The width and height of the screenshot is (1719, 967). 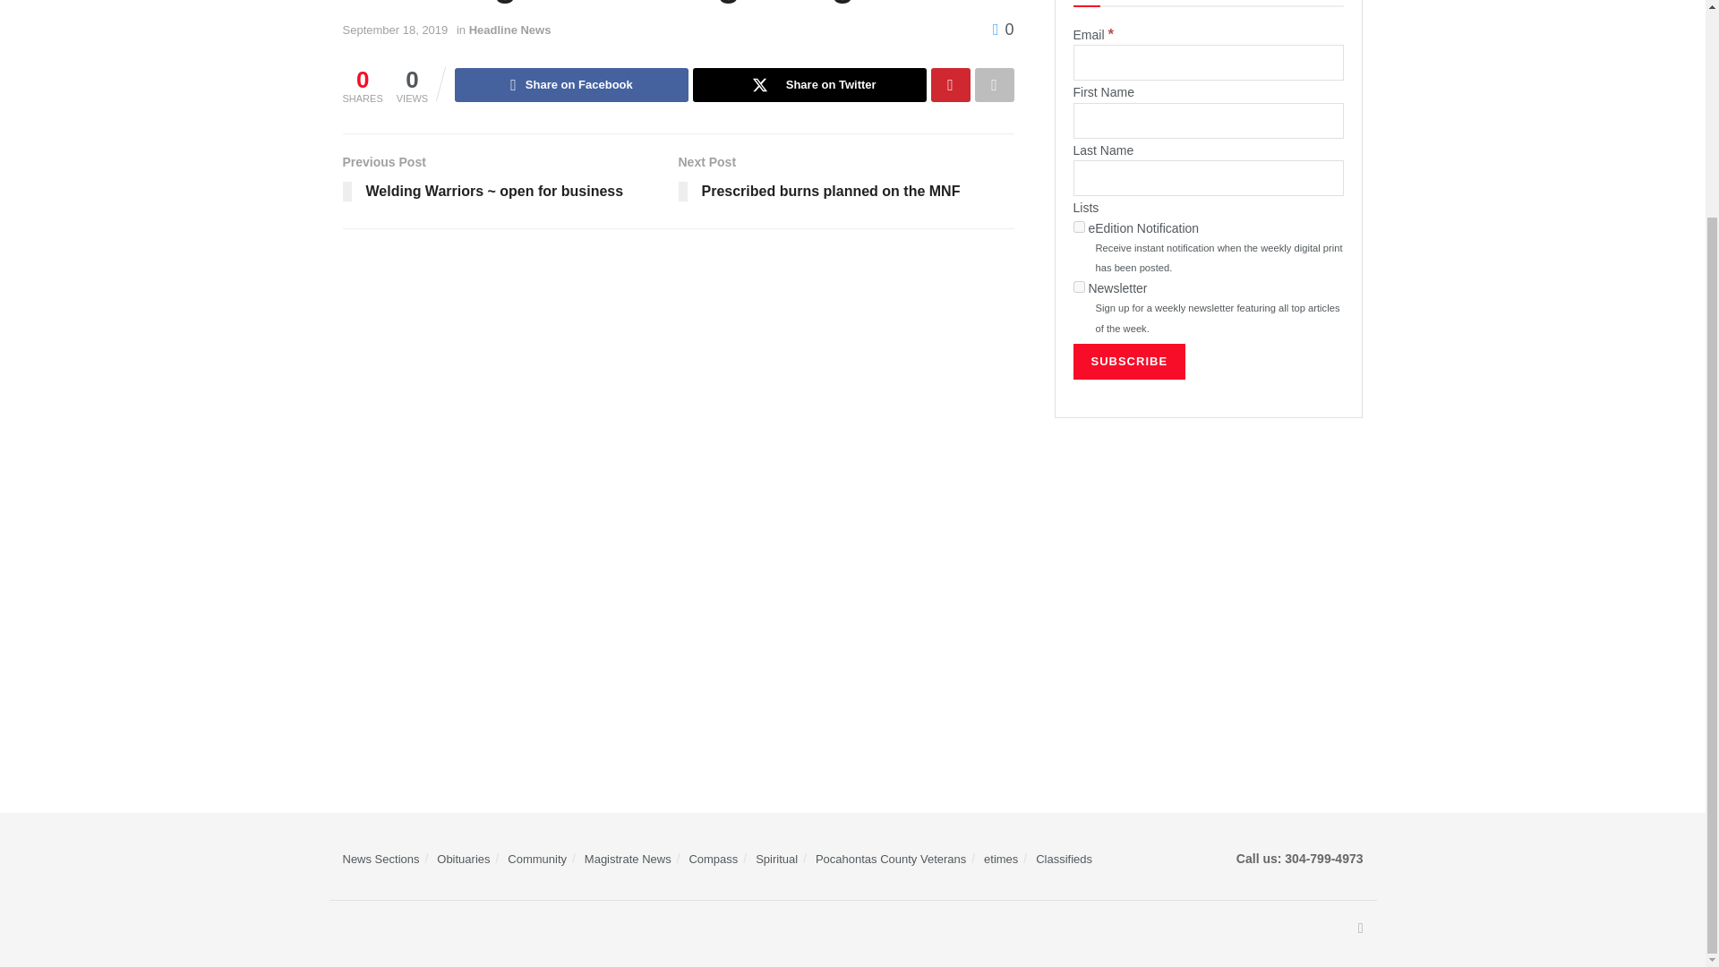 What do you see at coordinates (1209, 578) in the screenshot?
I see `Advertisement` at bounding box center [1209, 578].